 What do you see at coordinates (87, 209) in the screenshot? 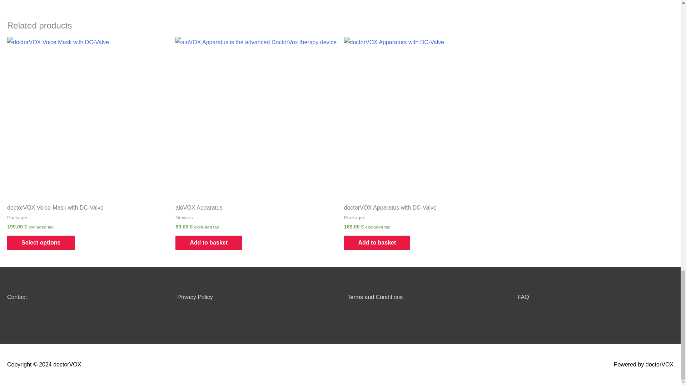
I see `doctorVOX Voice-Mask with DC-Valve` at bounding box center [87, 209].